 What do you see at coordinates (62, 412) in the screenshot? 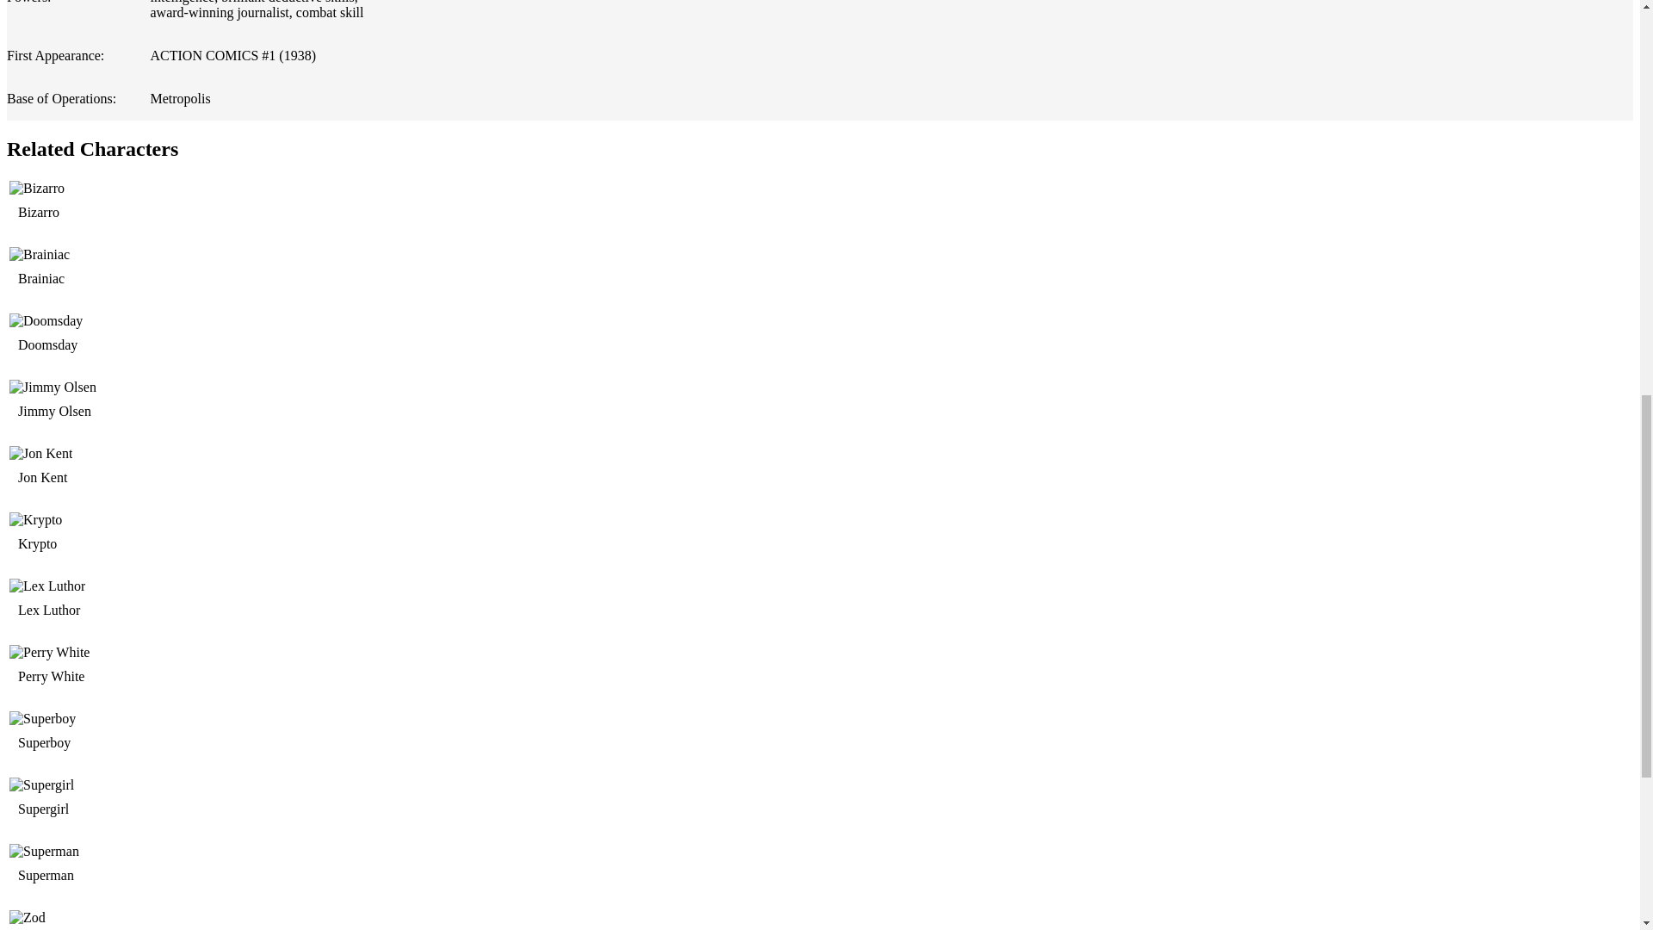
I see `Jimmy Olsen` at bounding box center [62, 412].